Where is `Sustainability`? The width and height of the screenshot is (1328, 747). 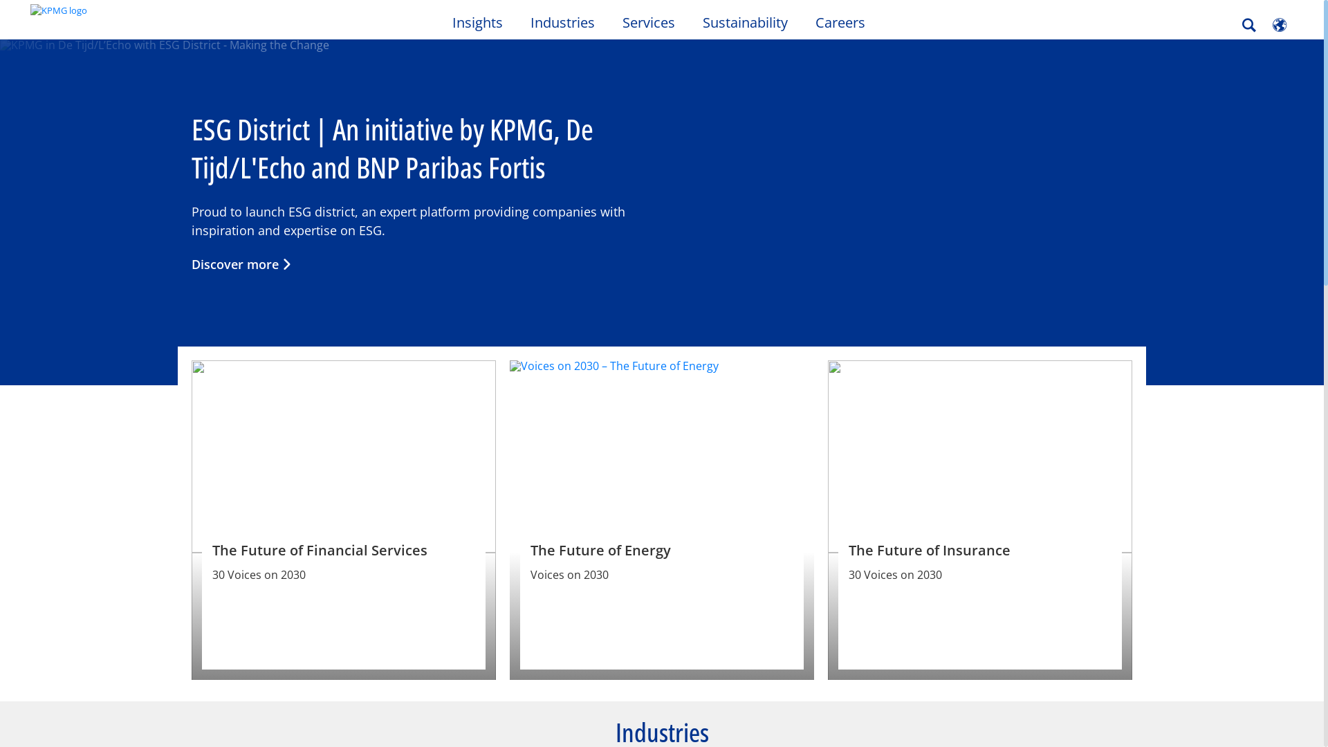
Sustainability is located at coordinates (746, 21).